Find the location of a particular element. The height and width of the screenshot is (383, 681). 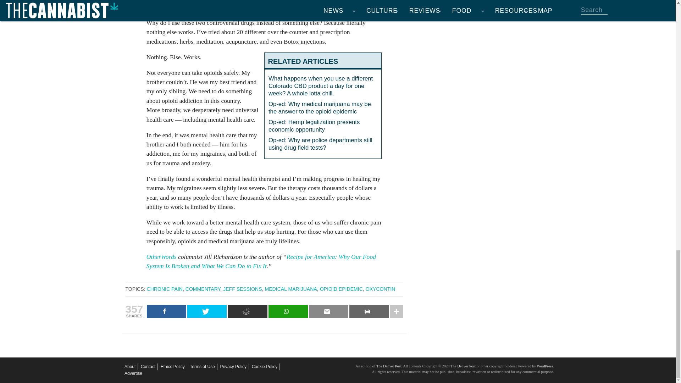

Personal Publishing Platform is located at coordinates (544, 366).